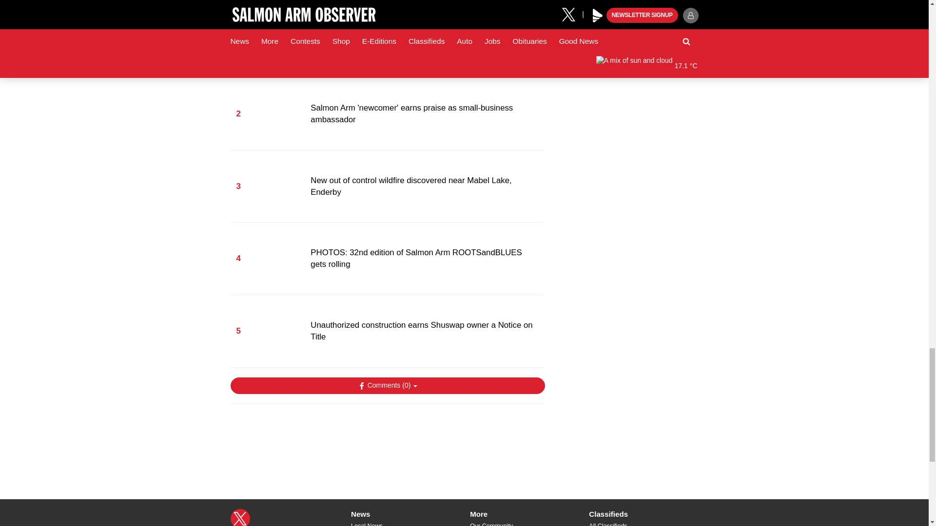 The width and height of the screenshot is (936, 526). Describe the element at coordinates (387, 386) in the screenshot. I see `Show Comments` at that location.